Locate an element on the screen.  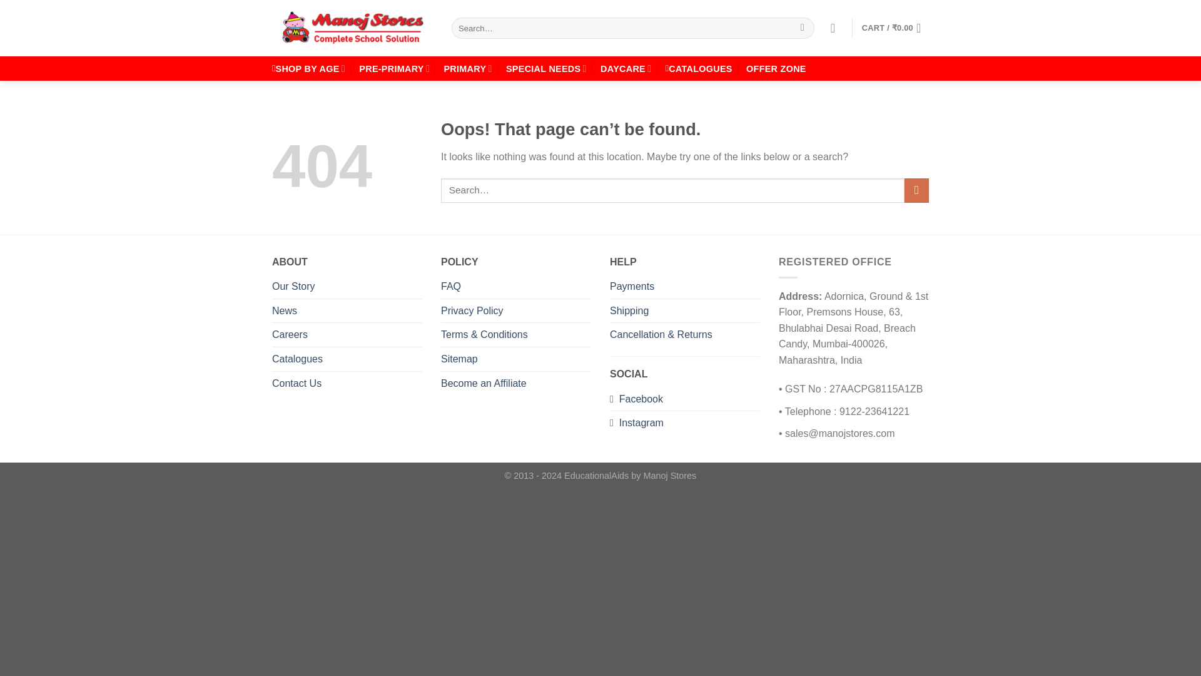
EducationalAids By Manoj Stores - Complete School Solution is located at coordinates (352, 28).